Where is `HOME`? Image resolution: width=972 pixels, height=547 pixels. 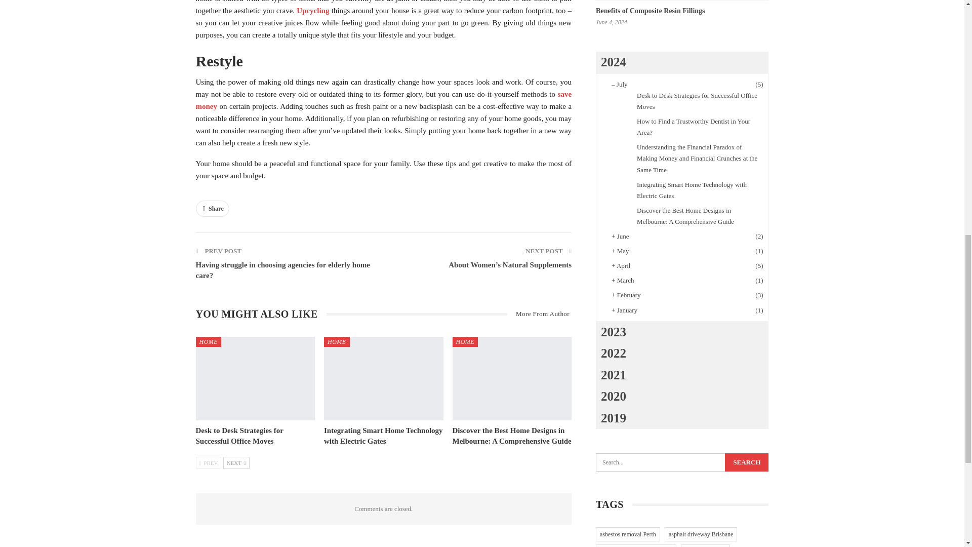 HOME is located at coordinates (208, 341).